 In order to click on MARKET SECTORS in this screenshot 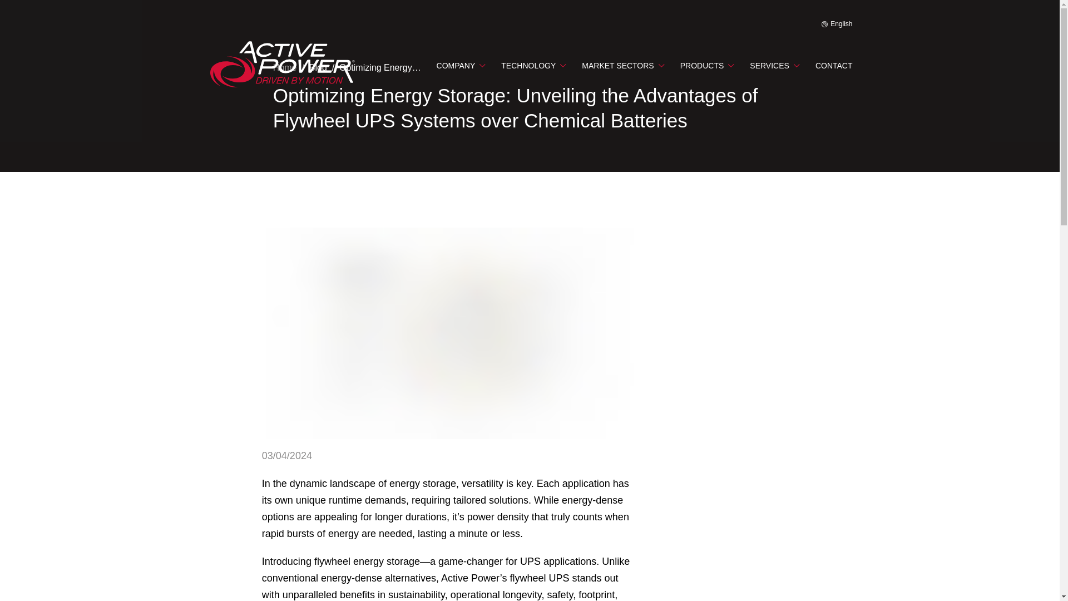, I will do `click(622, 65)`.